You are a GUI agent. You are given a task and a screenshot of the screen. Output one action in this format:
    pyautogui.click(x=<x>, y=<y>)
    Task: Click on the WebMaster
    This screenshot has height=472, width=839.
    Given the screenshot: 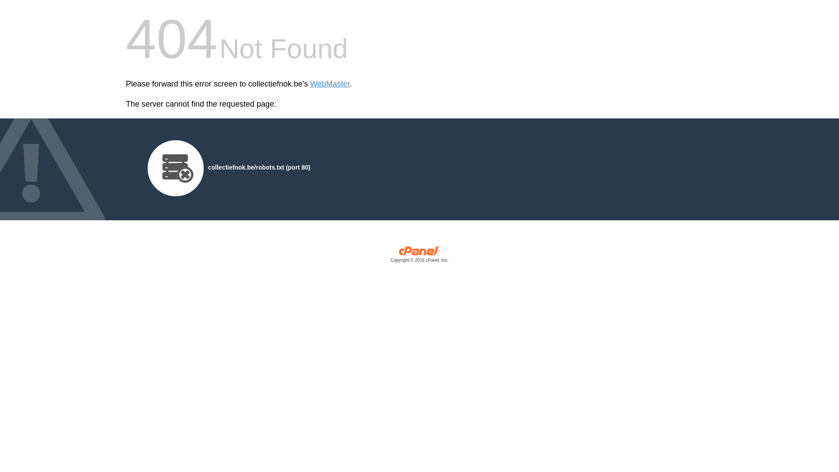 What is the action you would take?
    pyautogui.click(x=330, y=84)
    